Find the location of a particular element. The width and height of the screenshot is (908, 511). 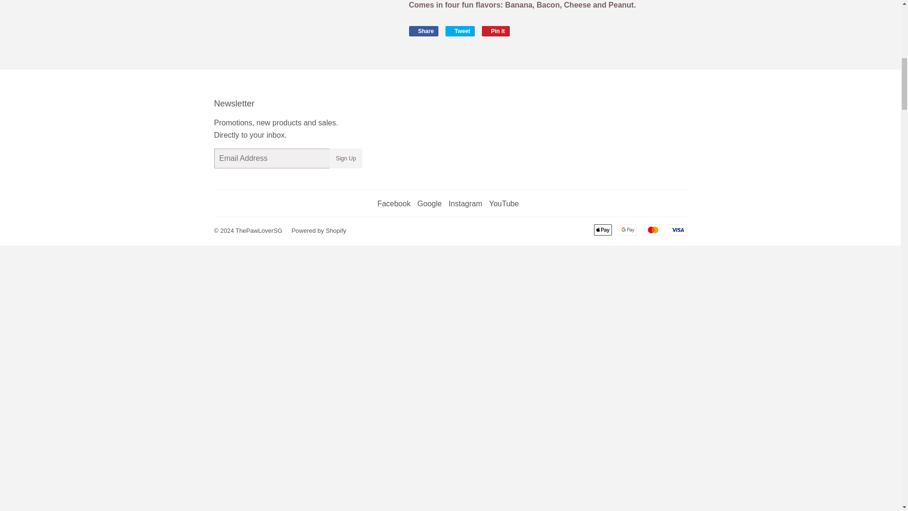

Visa is located at coordinates (677, 230).